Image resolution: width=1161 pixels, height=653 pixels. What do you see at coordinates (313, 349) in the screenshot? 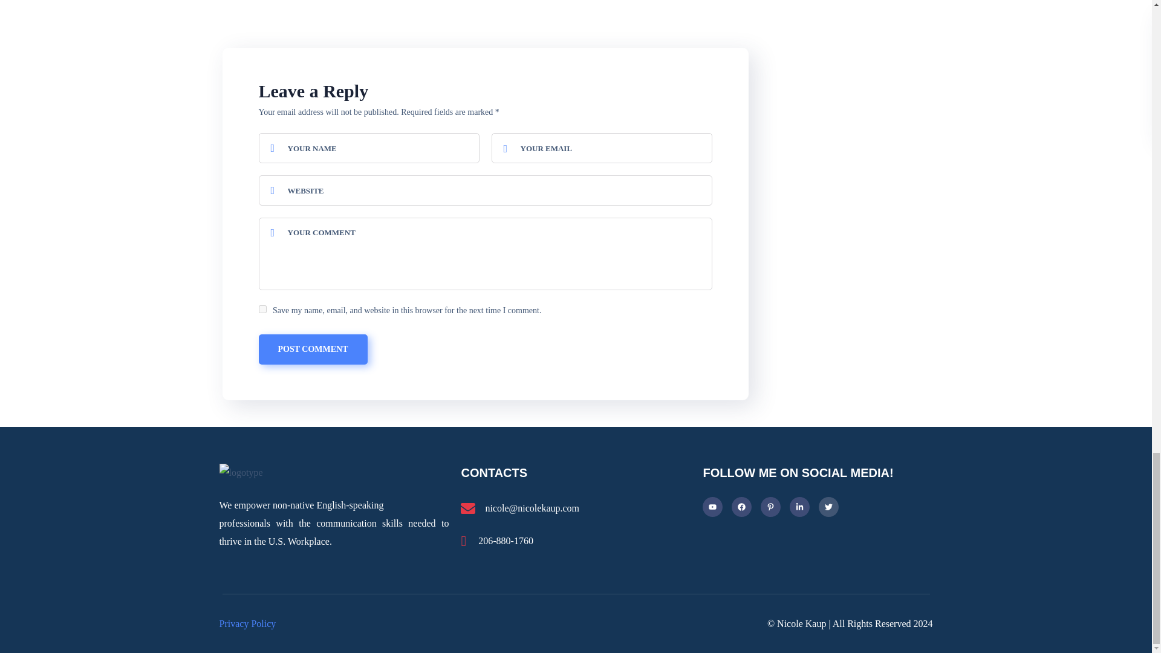
I see `Post Comment` at bounding box center [313, 349].